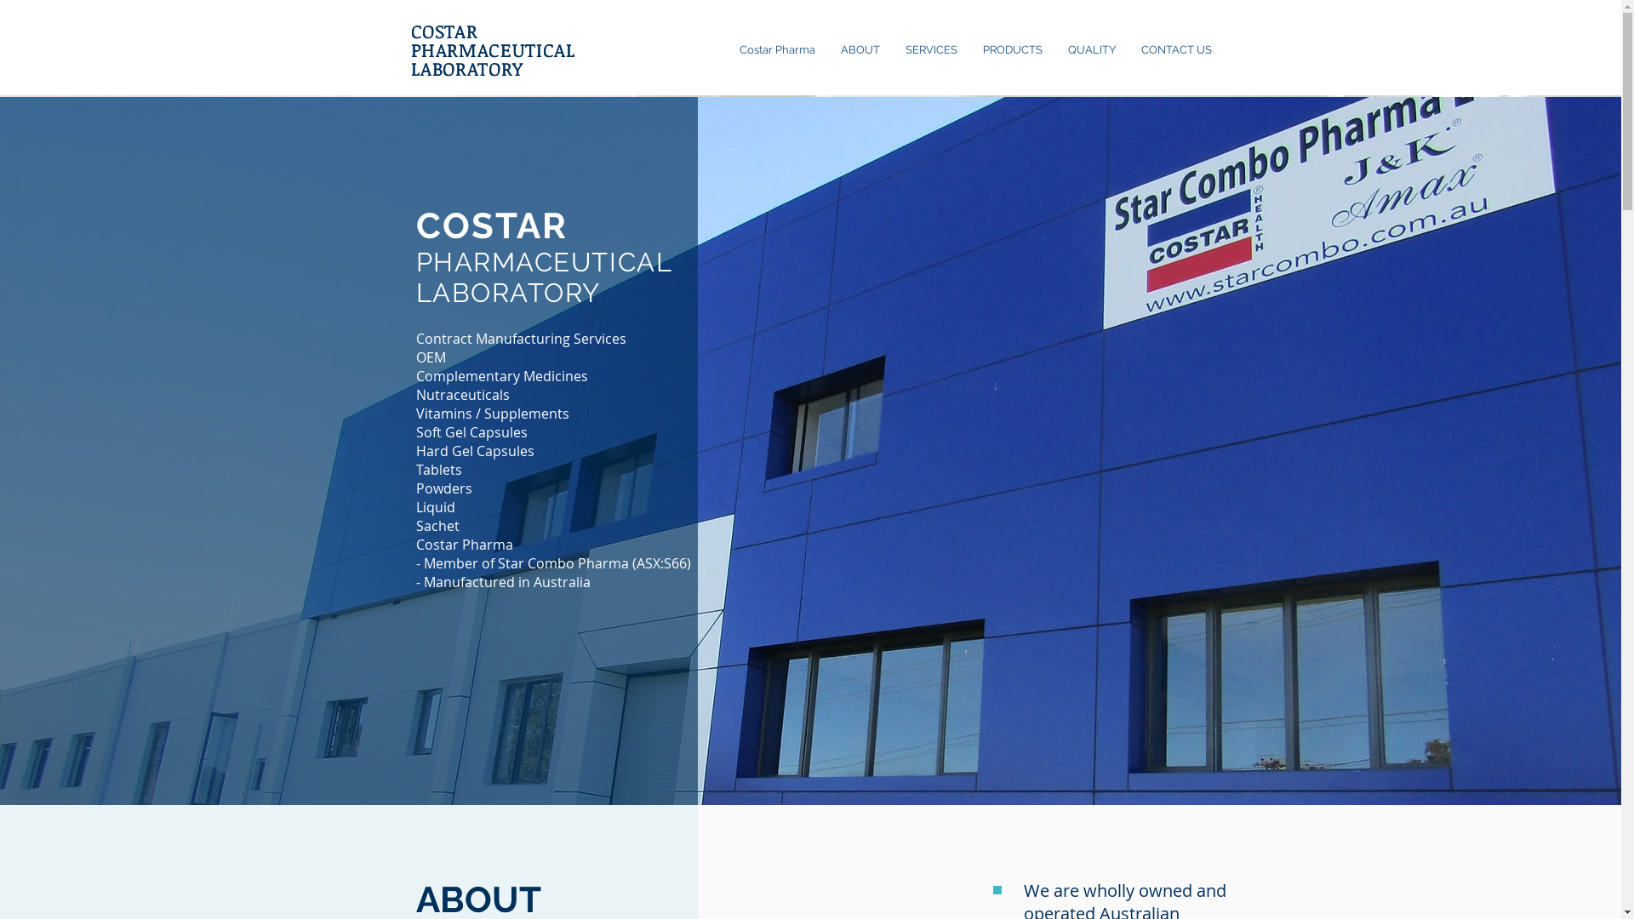 Image resolution: width=1634 pixels, height=919 pixels. Describe the element at coordinates (777, 50) in the screenshot. I see `Costar Pharma` at that location.